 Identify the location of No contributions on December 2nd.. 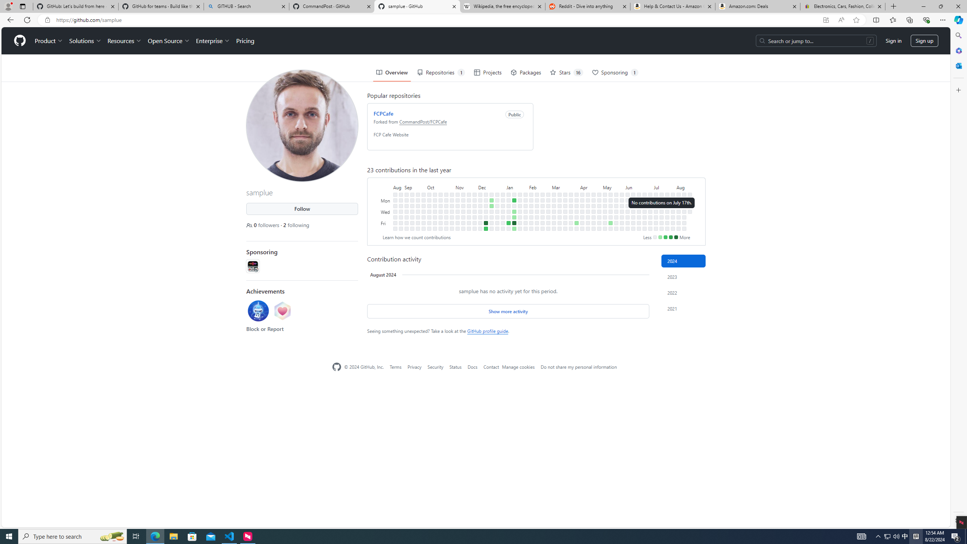
(474, 228).